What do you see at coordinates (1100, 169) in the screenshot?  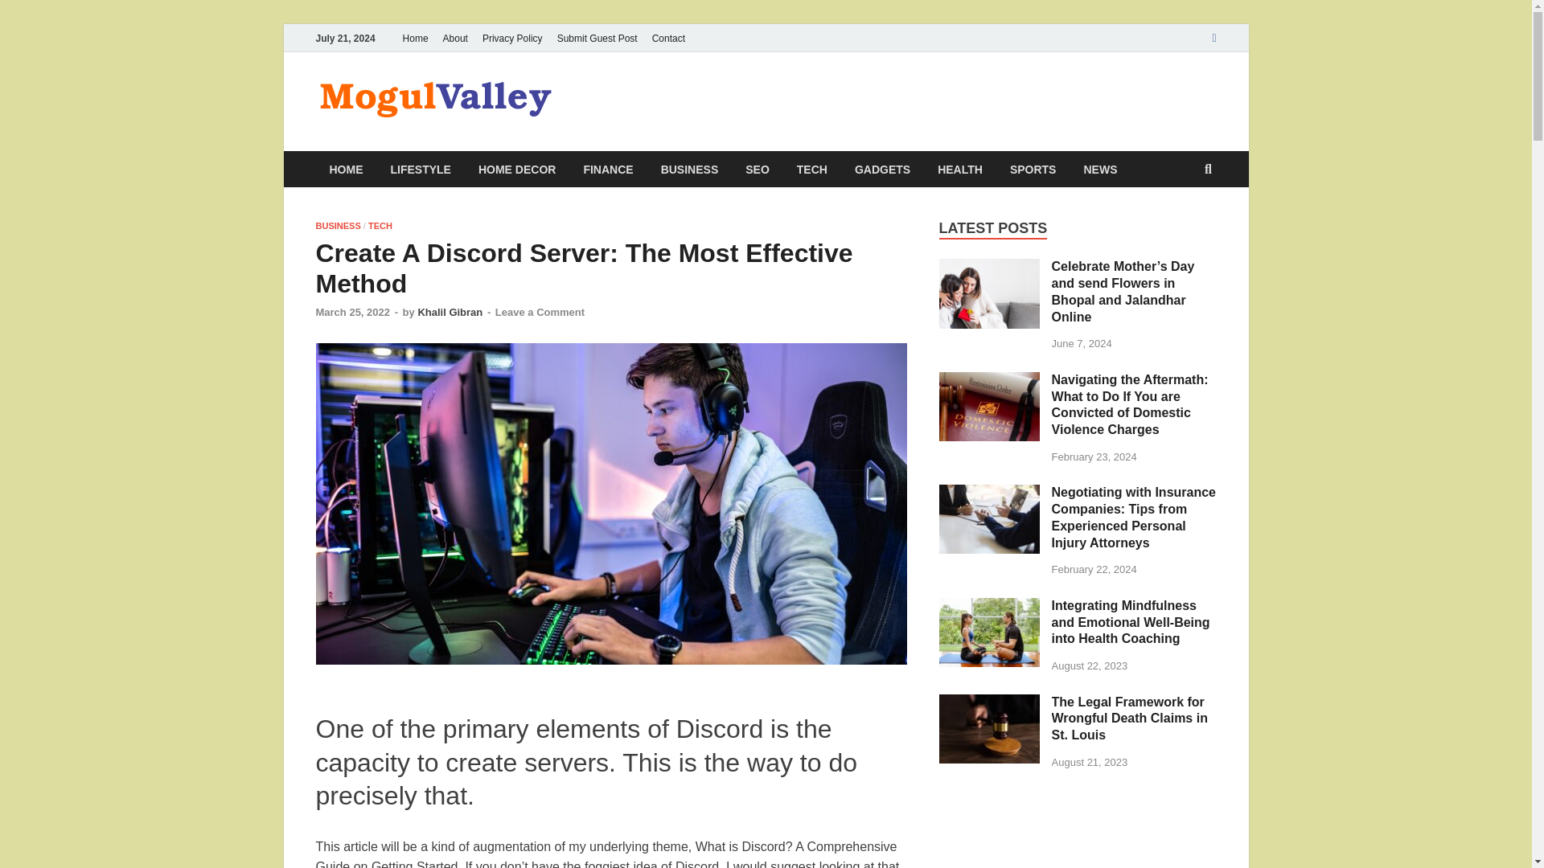 I see `NEWS` at bounding box center [1100, 169].